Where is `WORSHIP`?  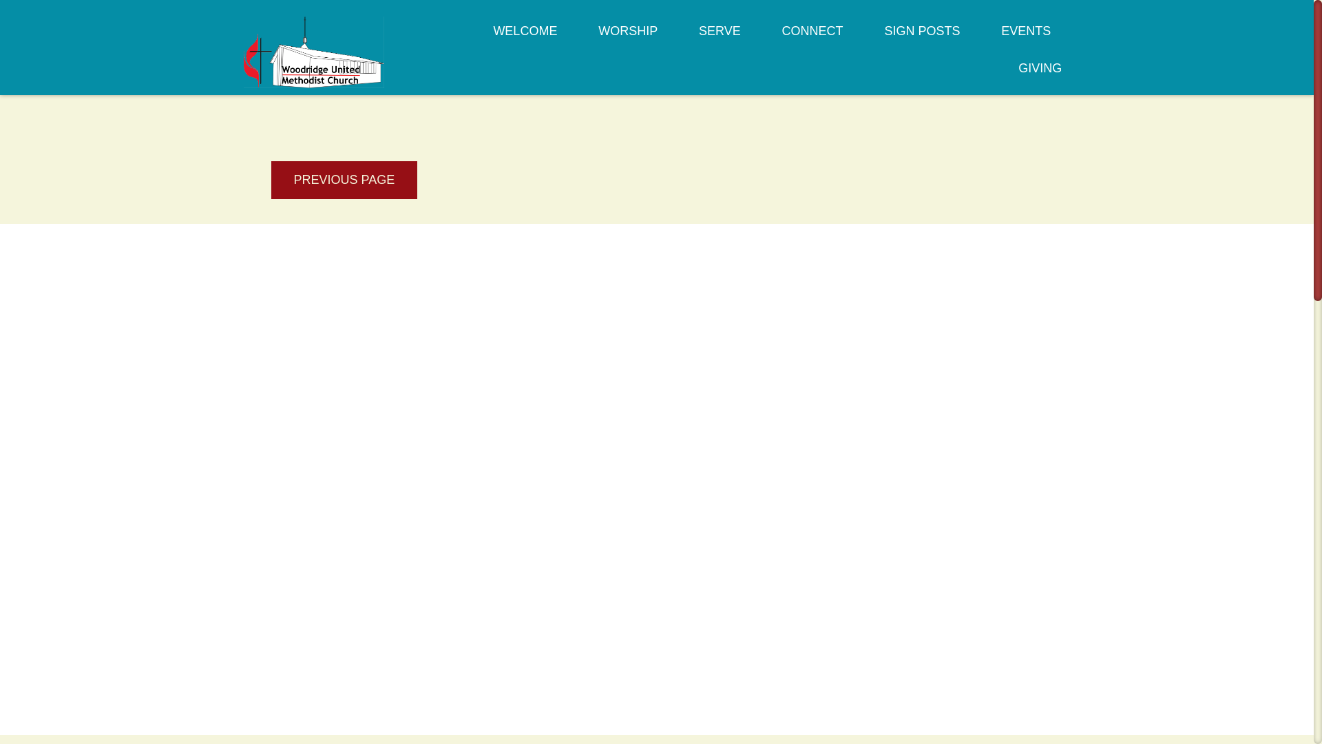
WORSHIP is located at coordinates (628, 39).